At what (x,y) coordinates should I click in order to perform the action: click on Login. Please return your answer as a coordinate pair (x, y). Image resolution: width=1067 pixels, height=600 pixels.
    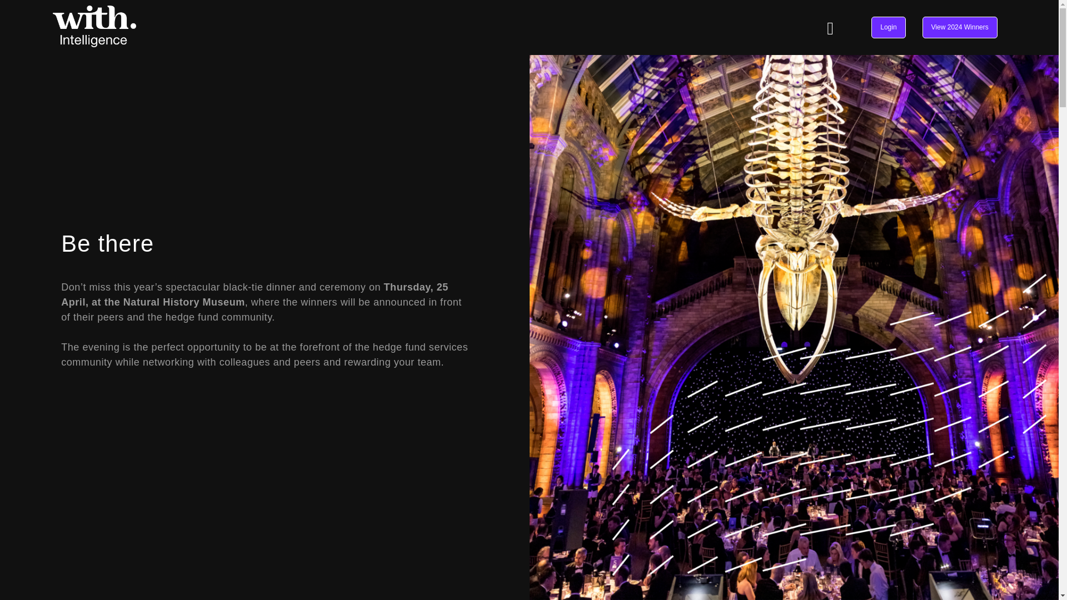
    Looking at the image, I should click on (888, 28).